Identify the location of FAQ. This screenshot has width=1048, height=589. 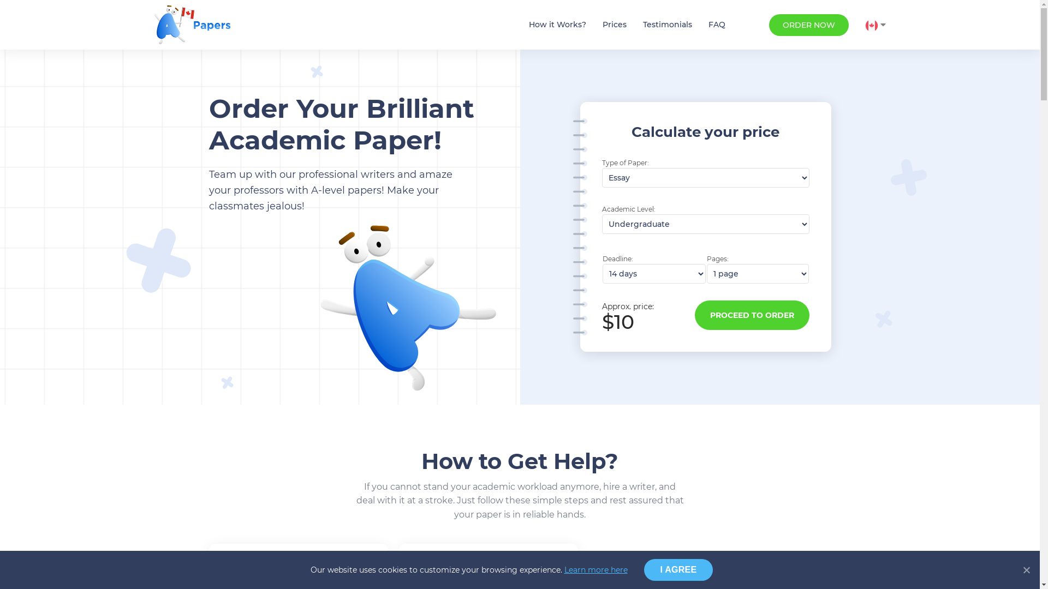
(717, 25).